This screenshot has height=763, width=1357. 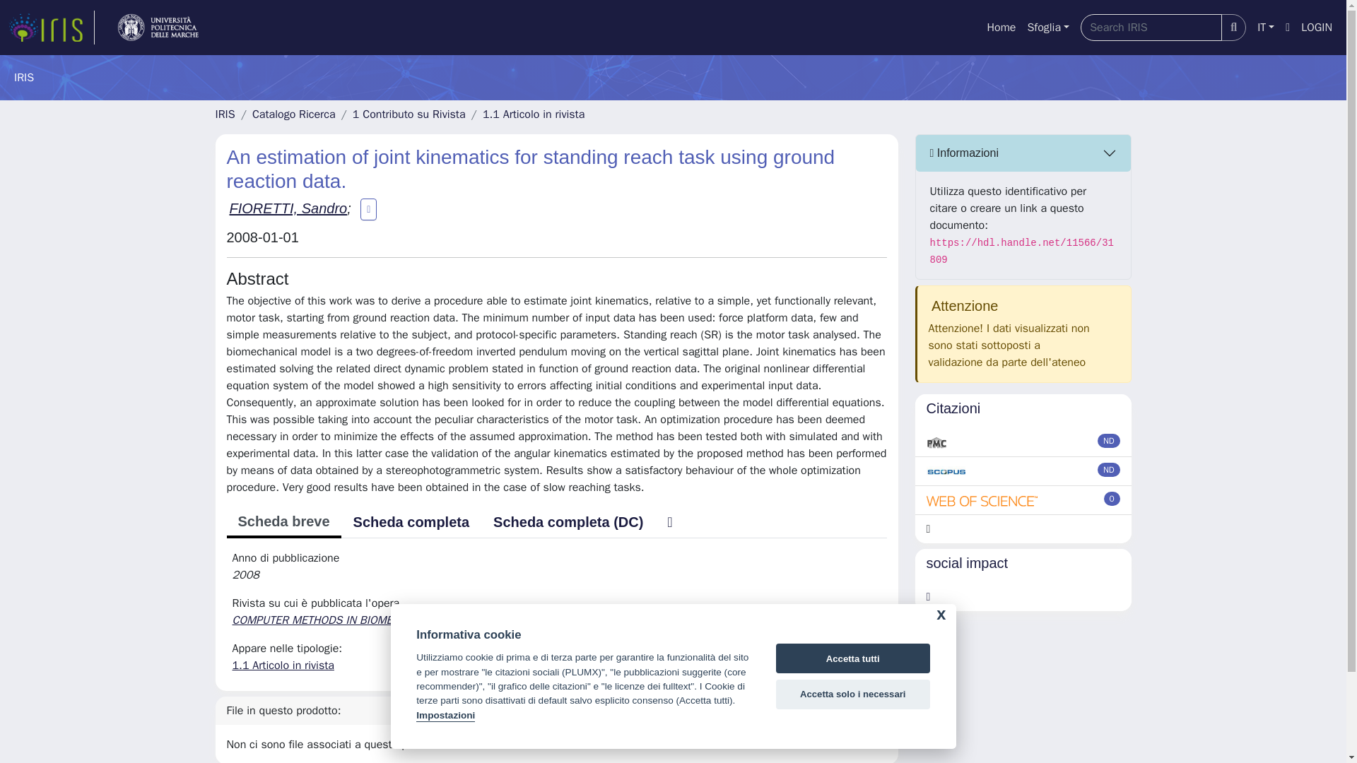 What do you see at coordinates (409, 114) in the screenshot?
I see `1 Contributo su Rivista` at bounding box center [409, 114].